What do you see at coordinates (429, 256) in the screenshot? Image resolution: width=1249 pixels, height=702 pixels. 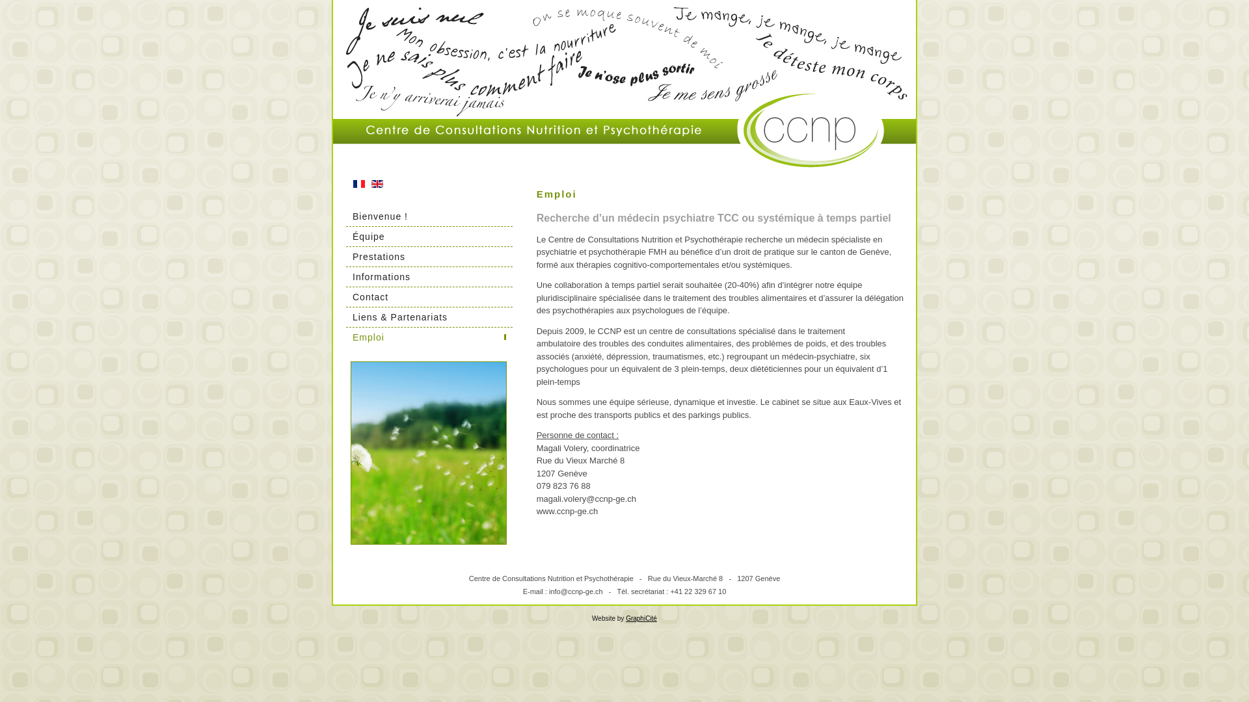 I see `Prestations` at bounding box center [429, 256].